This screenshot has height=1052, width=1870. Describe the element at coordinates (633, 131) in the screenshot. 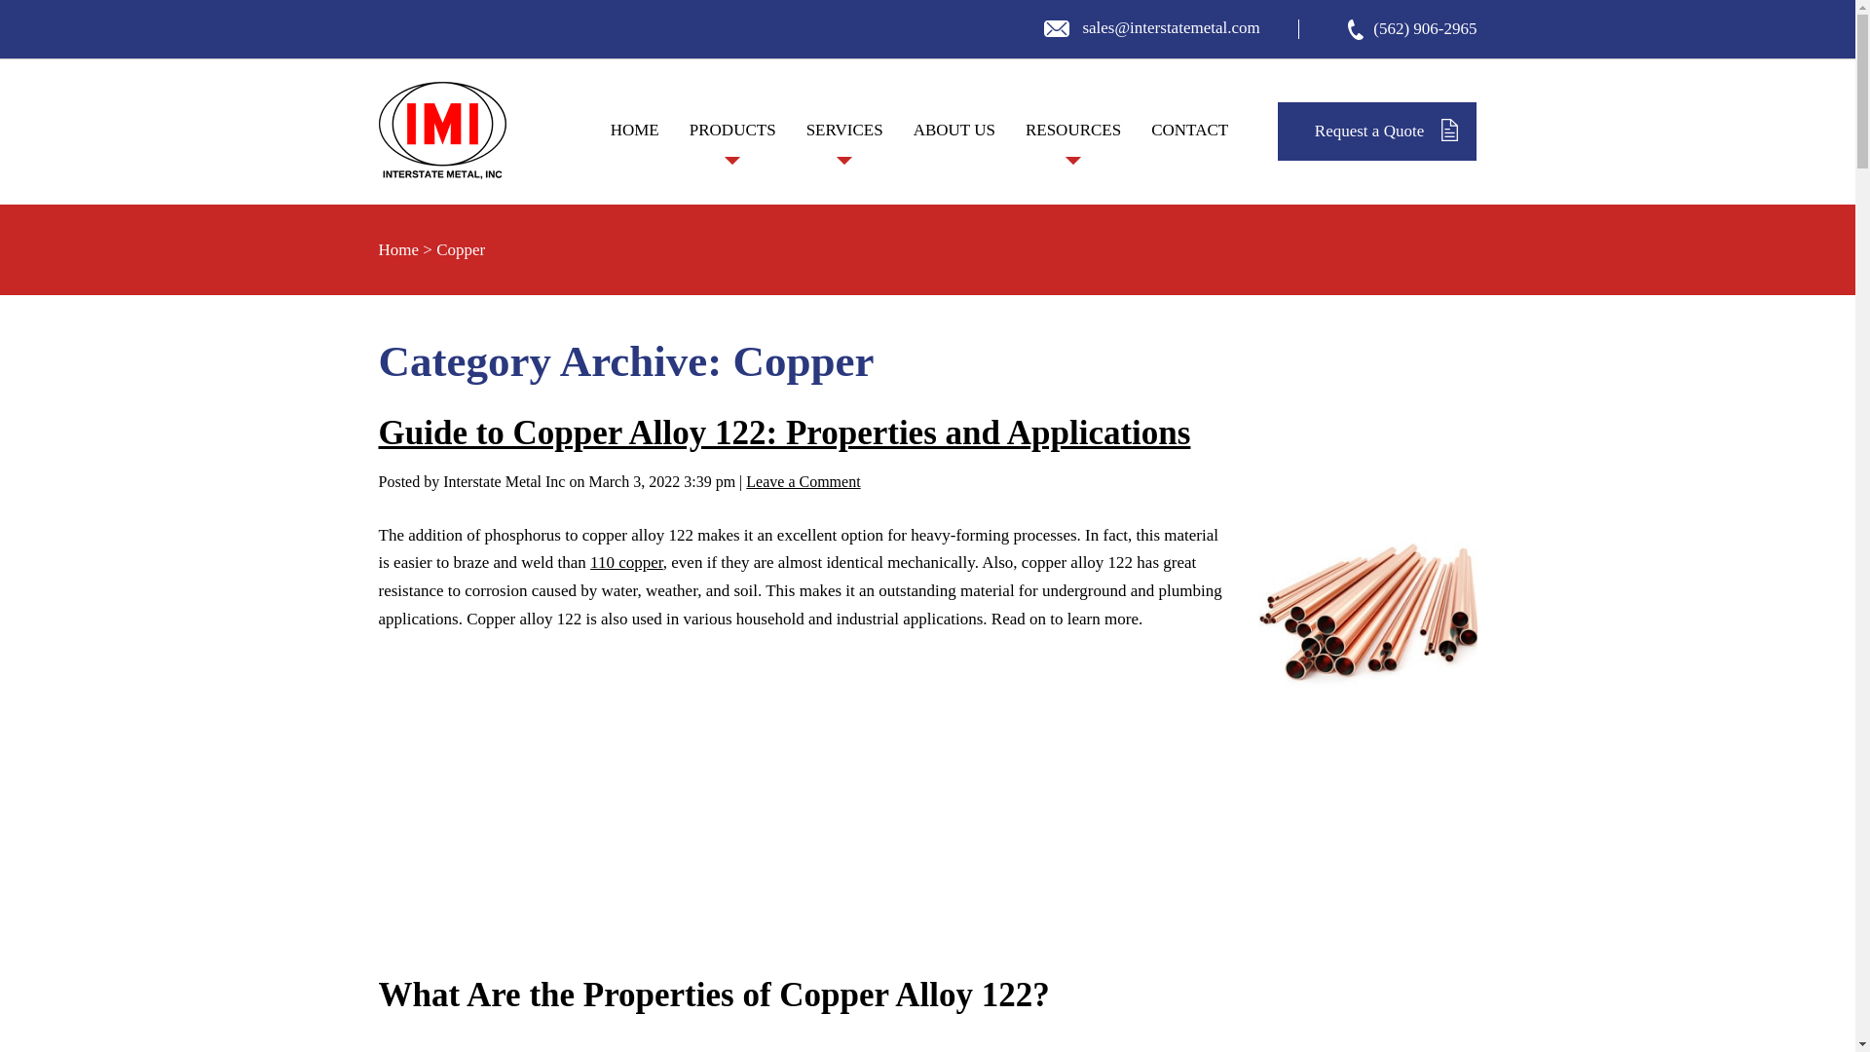

I see `HOME` at that location.